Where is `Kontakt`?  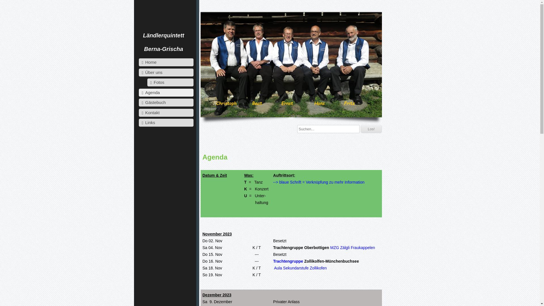
Kontakt is located at coordinates (166, 113).